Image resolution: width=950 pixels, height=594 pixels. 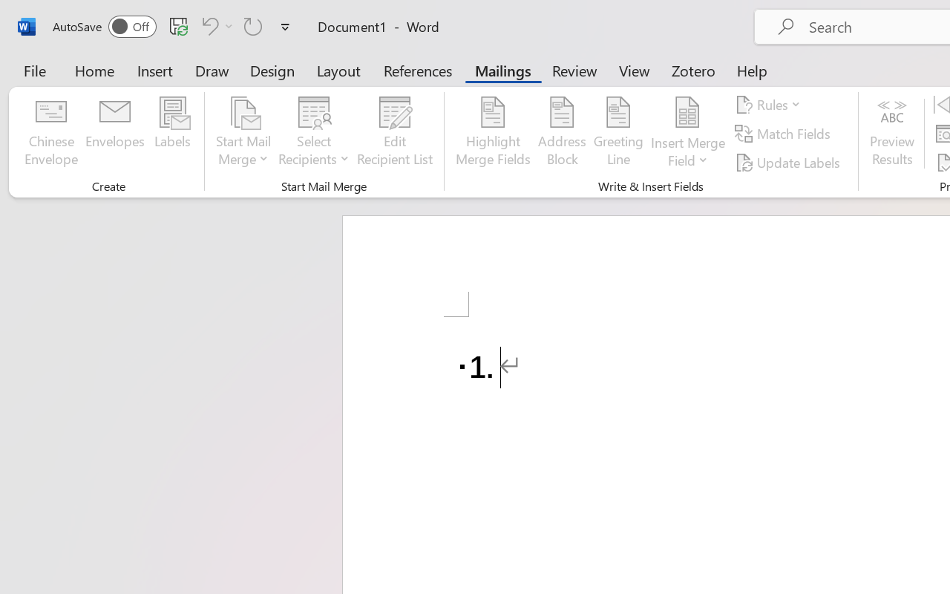 I want to click on Labels..., so click(x=172, y=134).